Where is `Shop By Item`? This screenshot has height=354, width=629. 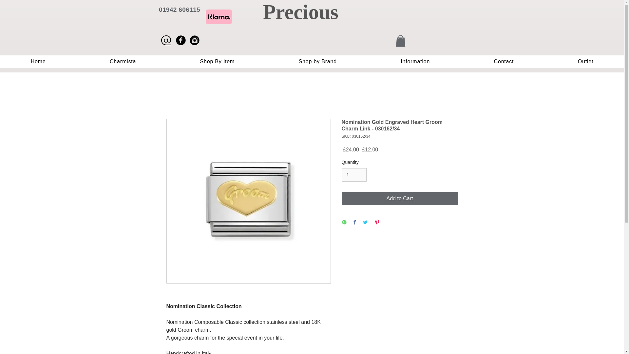
Shop By Item is located at coordinates (217, 62).